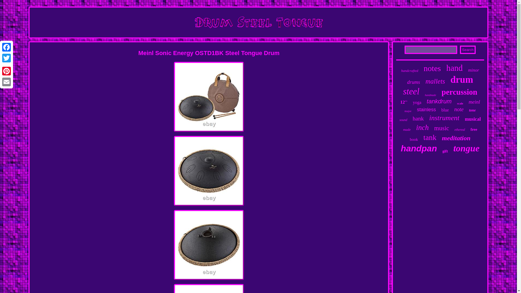  Describe the element at coordinates (468, 50) in the screenshot. I see `Search` at that location.